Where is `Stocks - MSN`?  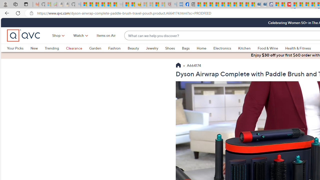 Stocks - MSN is located at coordinates (114, 4).